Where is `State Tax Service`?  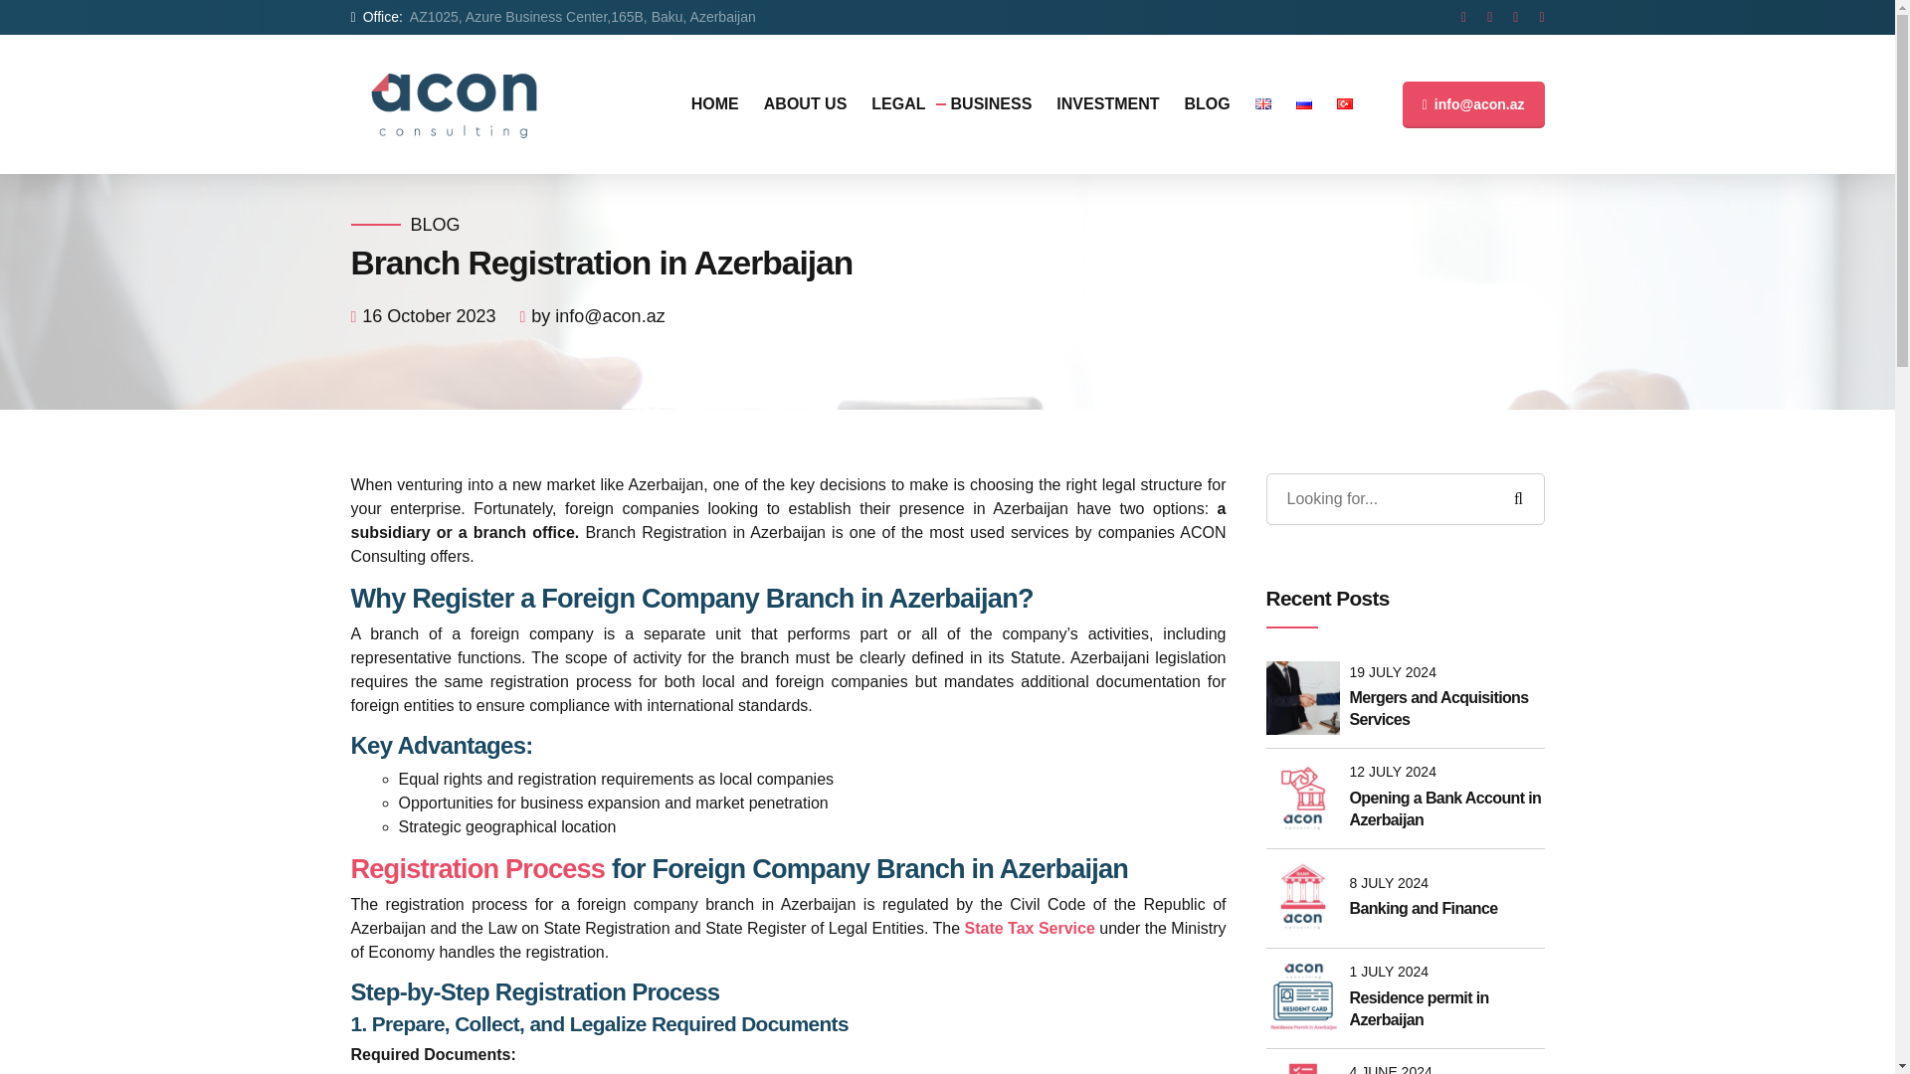
State Tax Service is located at coordinates (1029, 927).